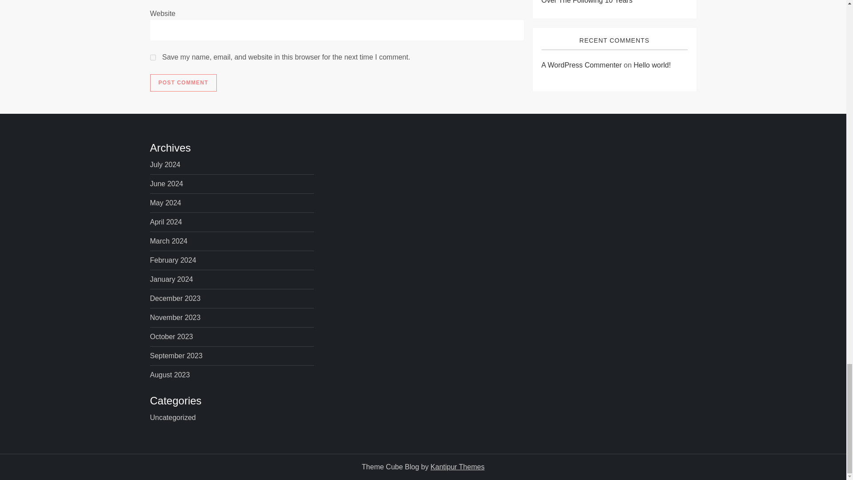 This screenshot has height=480, width=853. What do you see at coordinates (458, 467) in the screenshot?
I see `Kantipur Themes` at bounding box center [458, 467].